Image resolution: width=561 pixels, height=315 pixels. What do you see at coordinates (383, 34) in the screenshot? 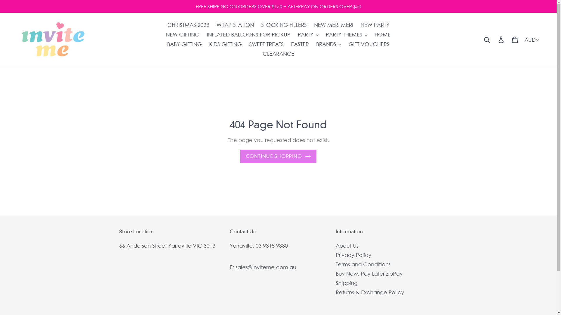
I see `HOME` at bounding box center [383, 34].